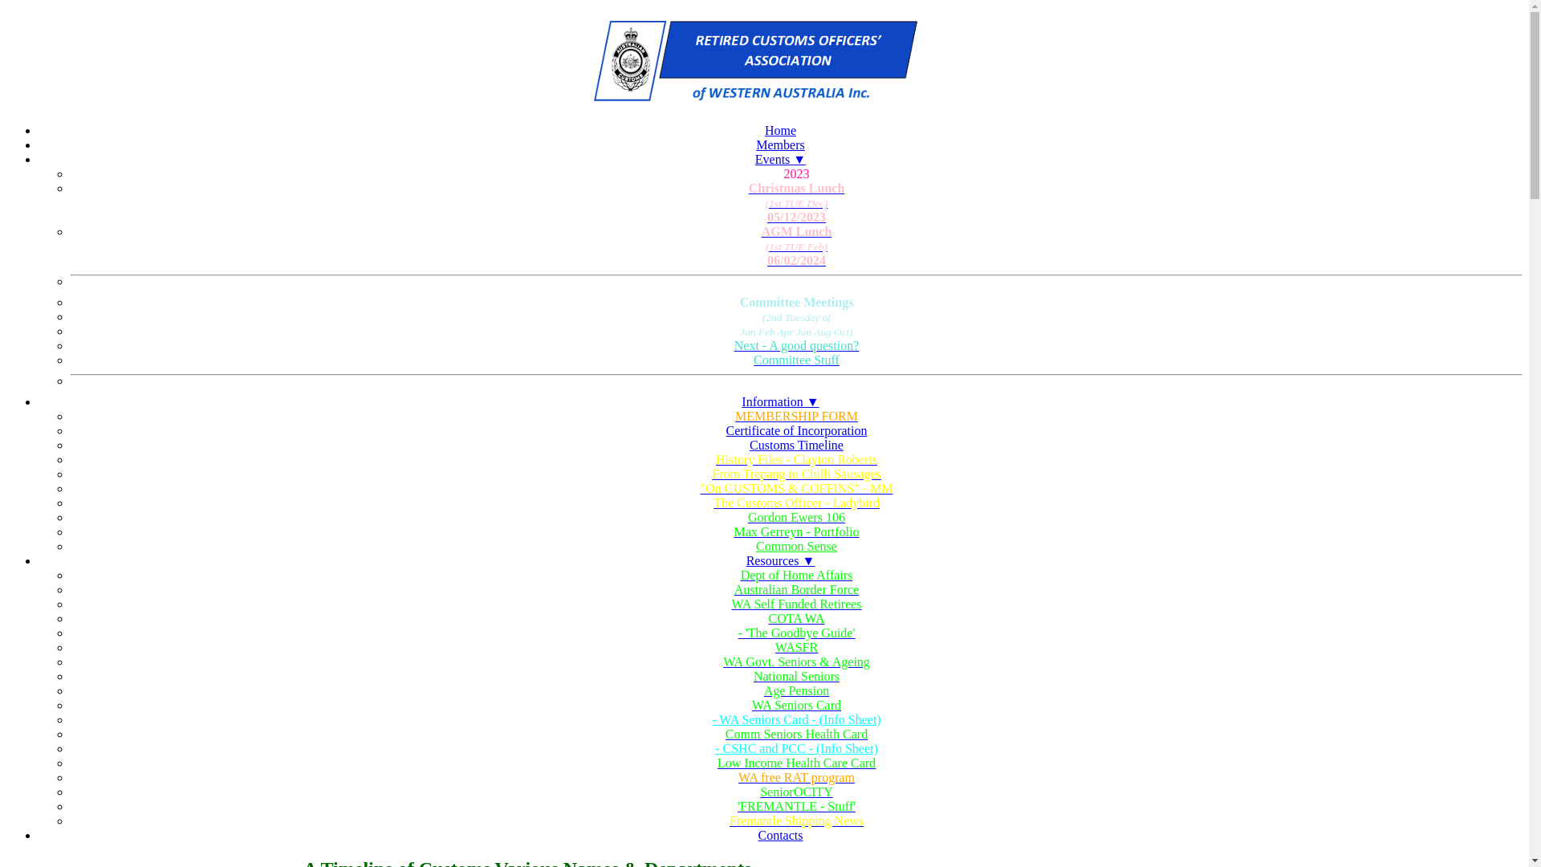 The width and height of the screenshot is (1541, 867). Describe the element at coordinates (796, 604) in the screenshot. I see `WA Self Funded Retirees` at that location.